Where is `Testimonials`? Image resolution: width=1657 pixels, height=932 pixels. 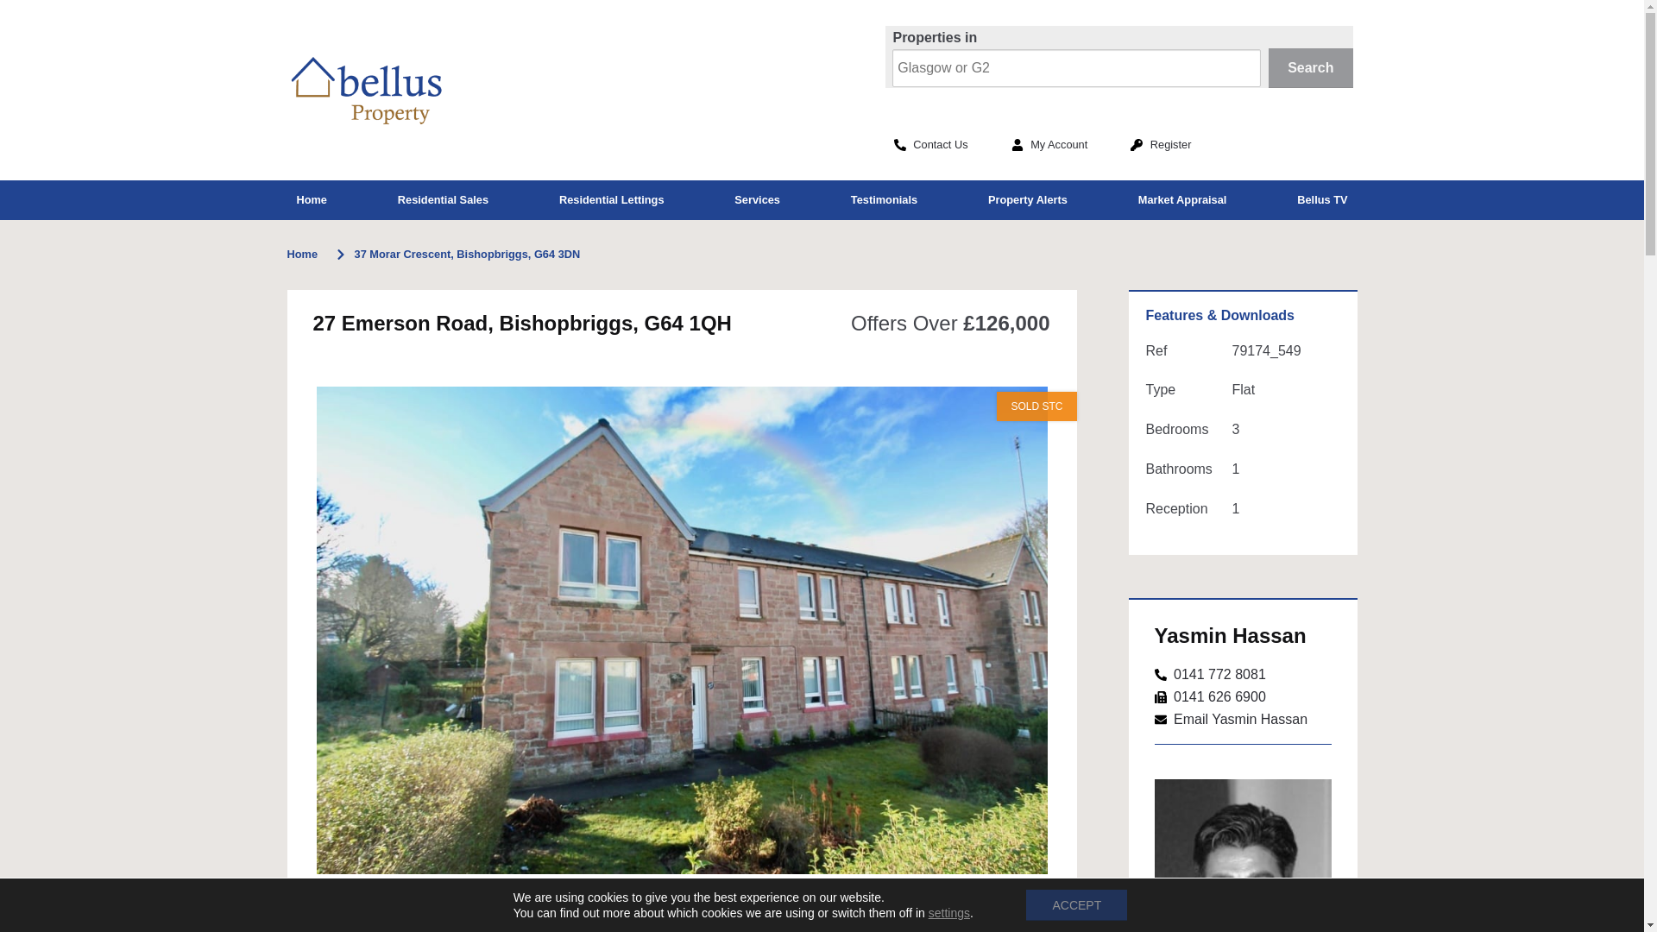
Testimonials is located at coordinates (884, 200).